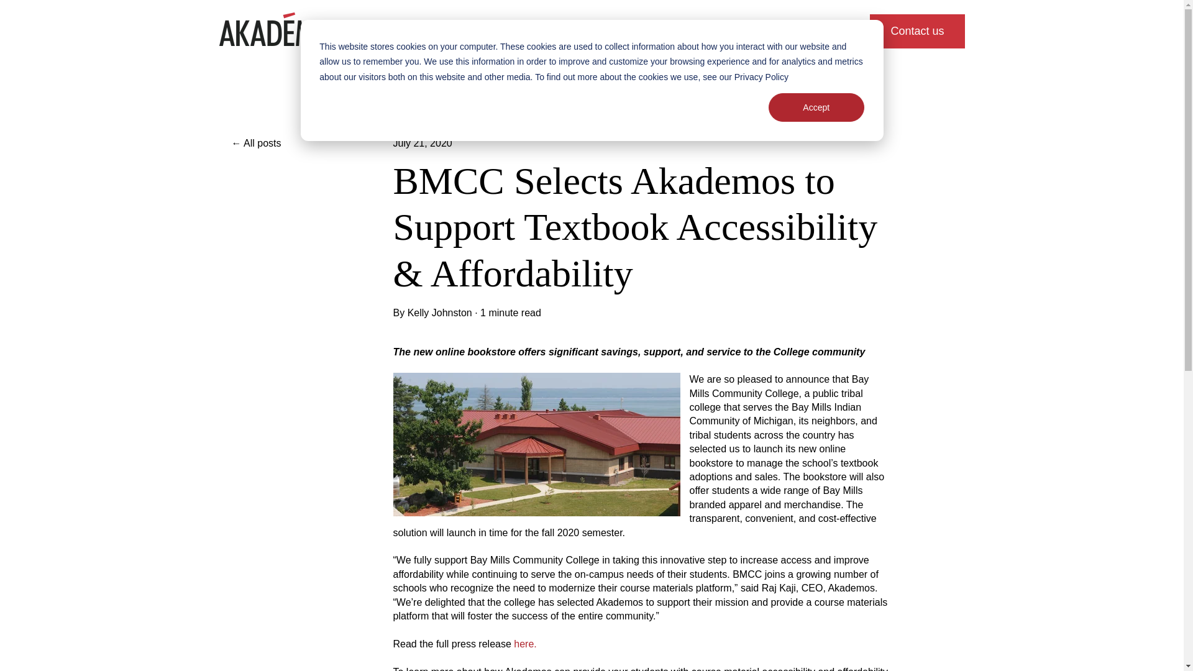 The image size is (1193, 671). What do you see at coordinates (440, 313) in the screenshot?
I see `Kelly Johnston` at bounding box center [440, 313].